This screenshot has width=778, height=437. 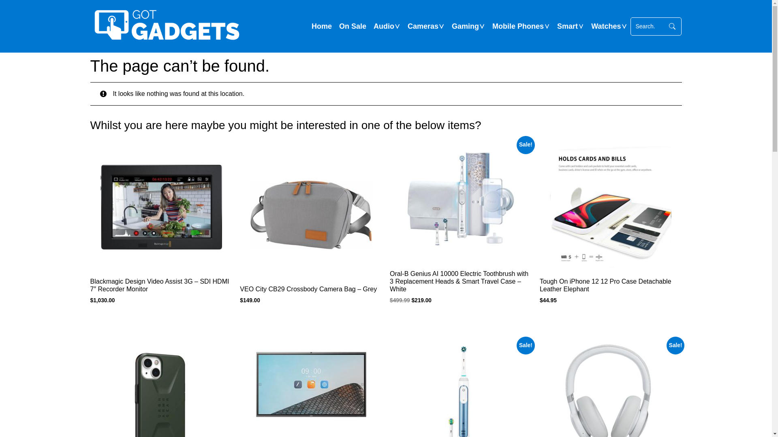 What do you see at coordinates (353, 27) in the screenshot?
I see `On Sale` at bounding box center [353, 27].